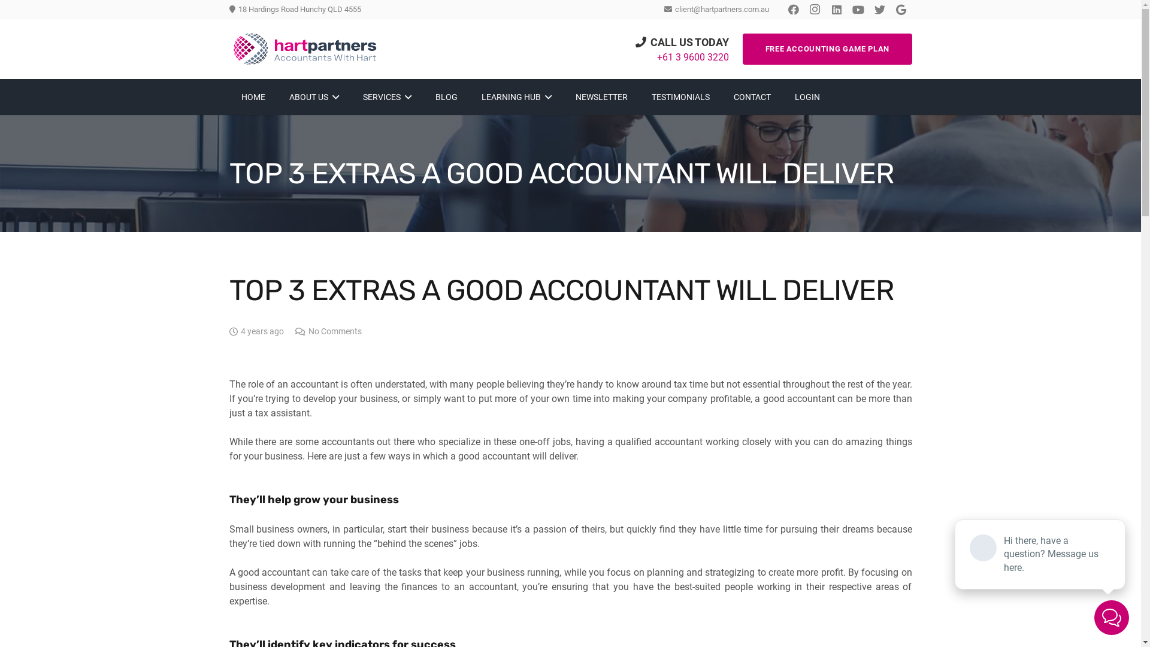 The height and width of the screenshot is (647, 1150). Describe the element at coordinates (447, 97) in the screenshot. I see `BLOG` at that location.